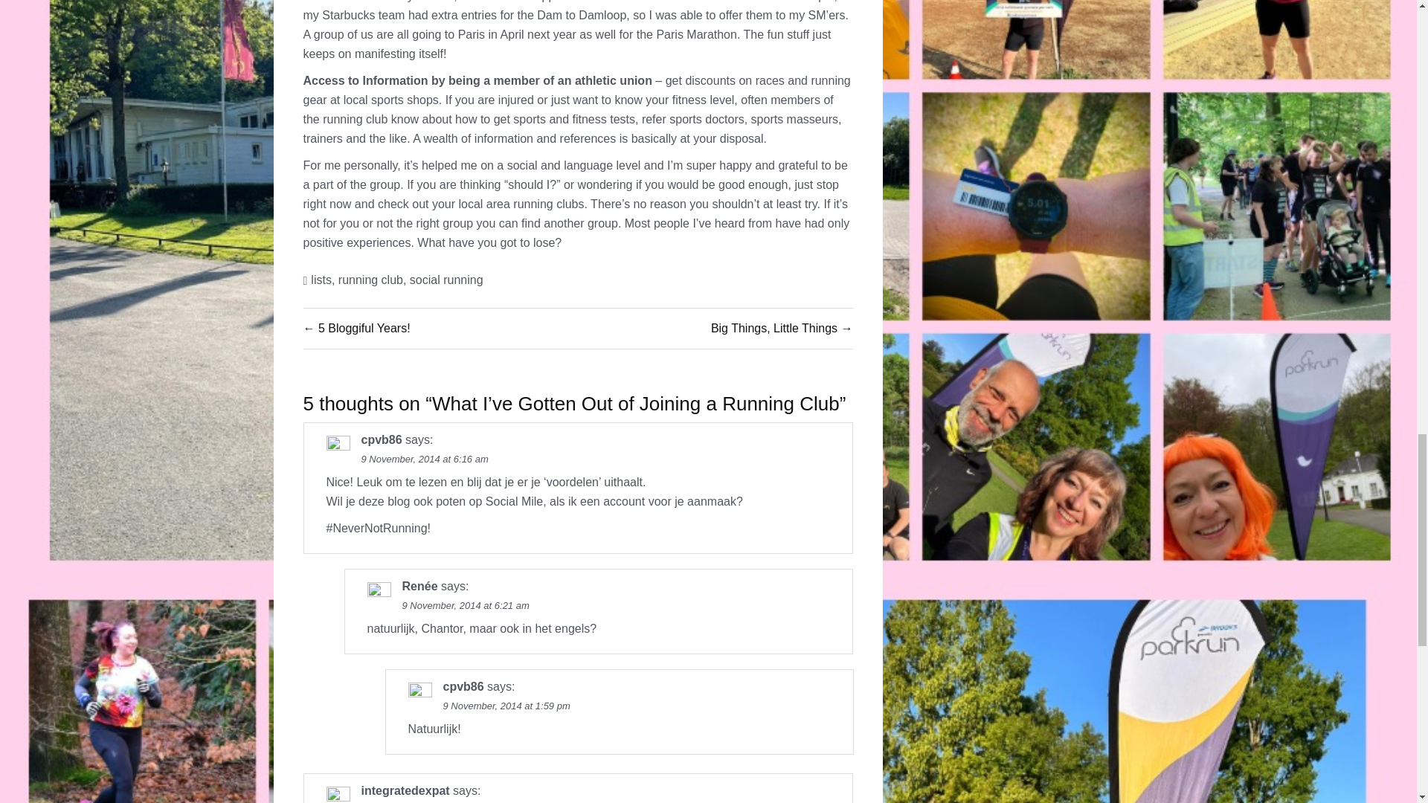  I want to click on social running, so click(446, 280).